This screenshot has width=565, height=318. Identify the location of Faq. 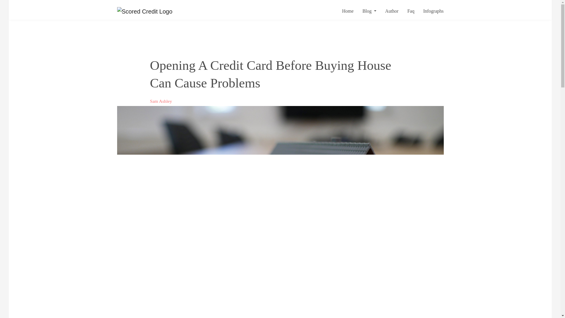
(406, 11).